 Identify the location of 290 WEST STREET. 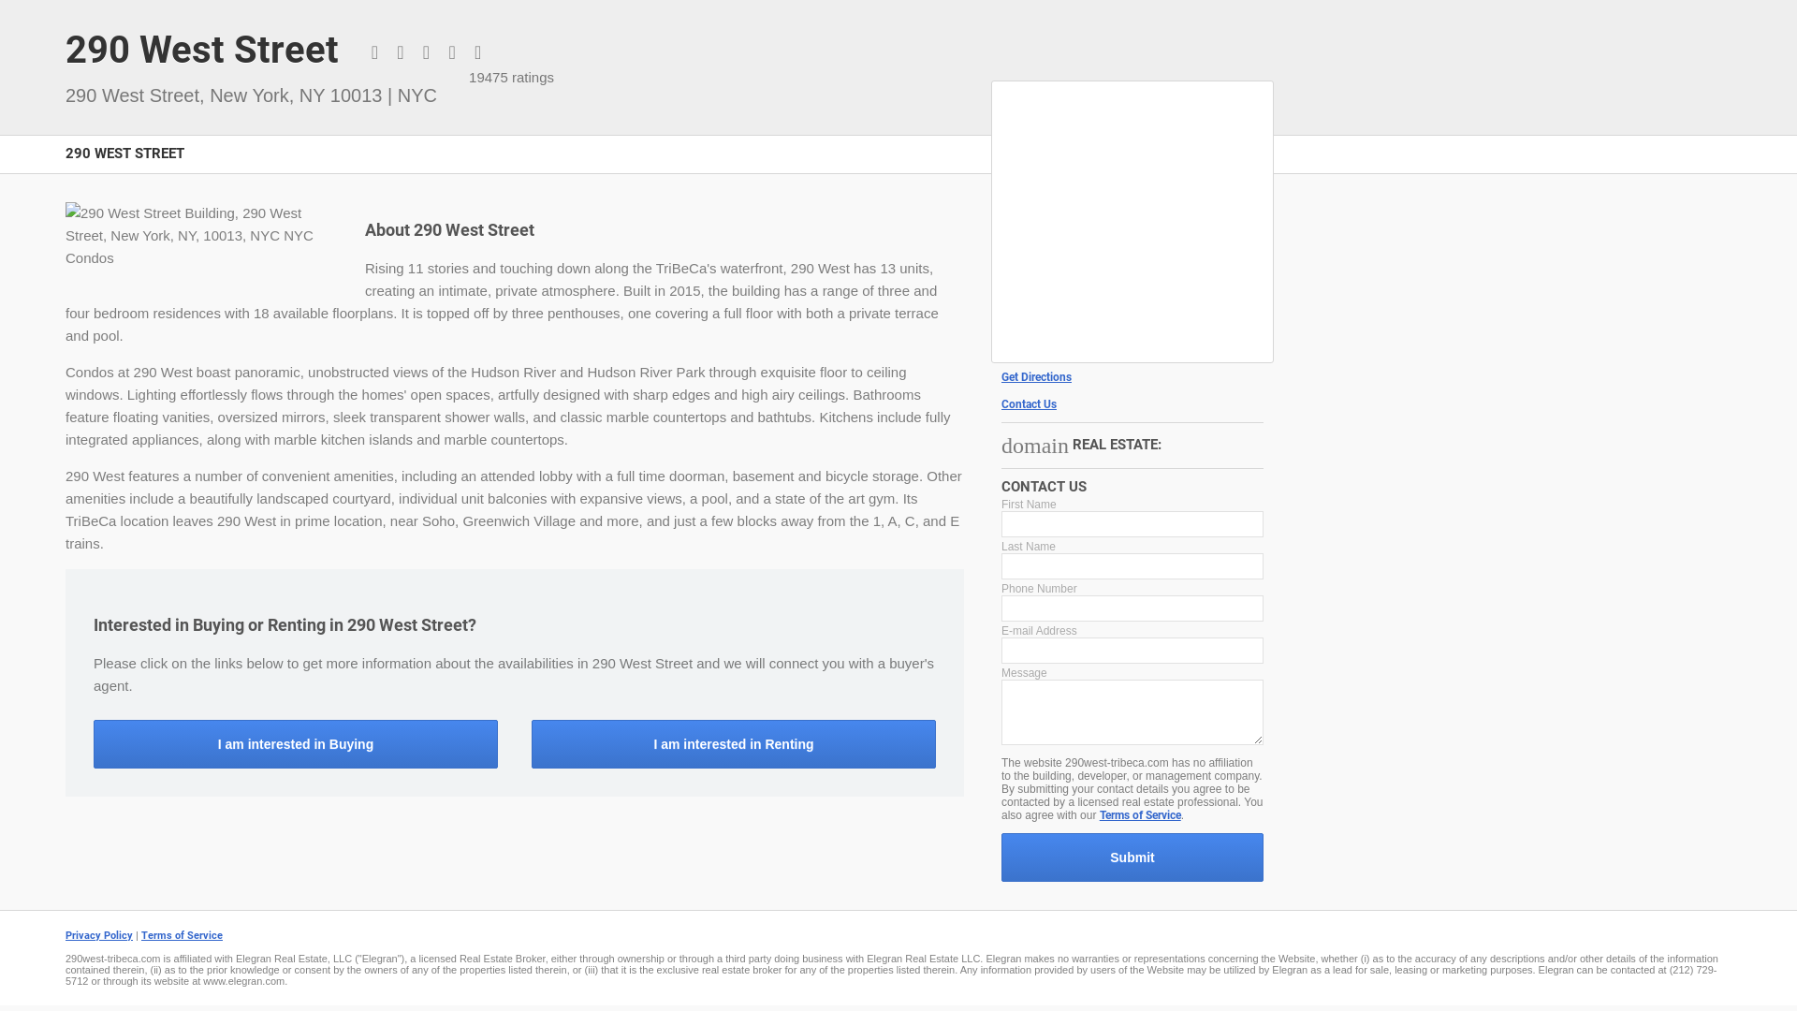
(125, 164).